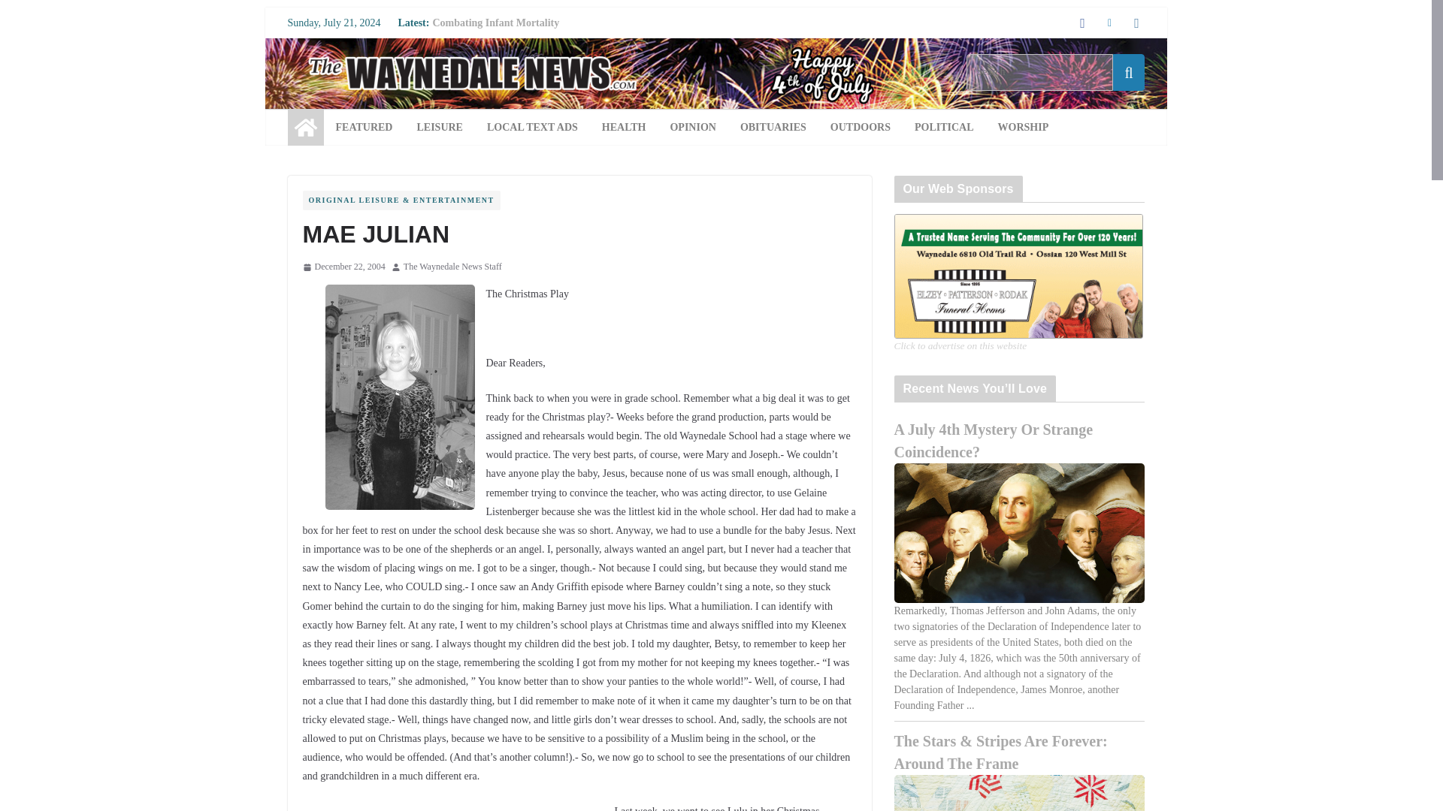 Image resolution: width=1443 pixels, height=811 pixels. Describe the element at coordinates (481, 809) in the screenshot. I see `Click to advertise on this website` at that location.